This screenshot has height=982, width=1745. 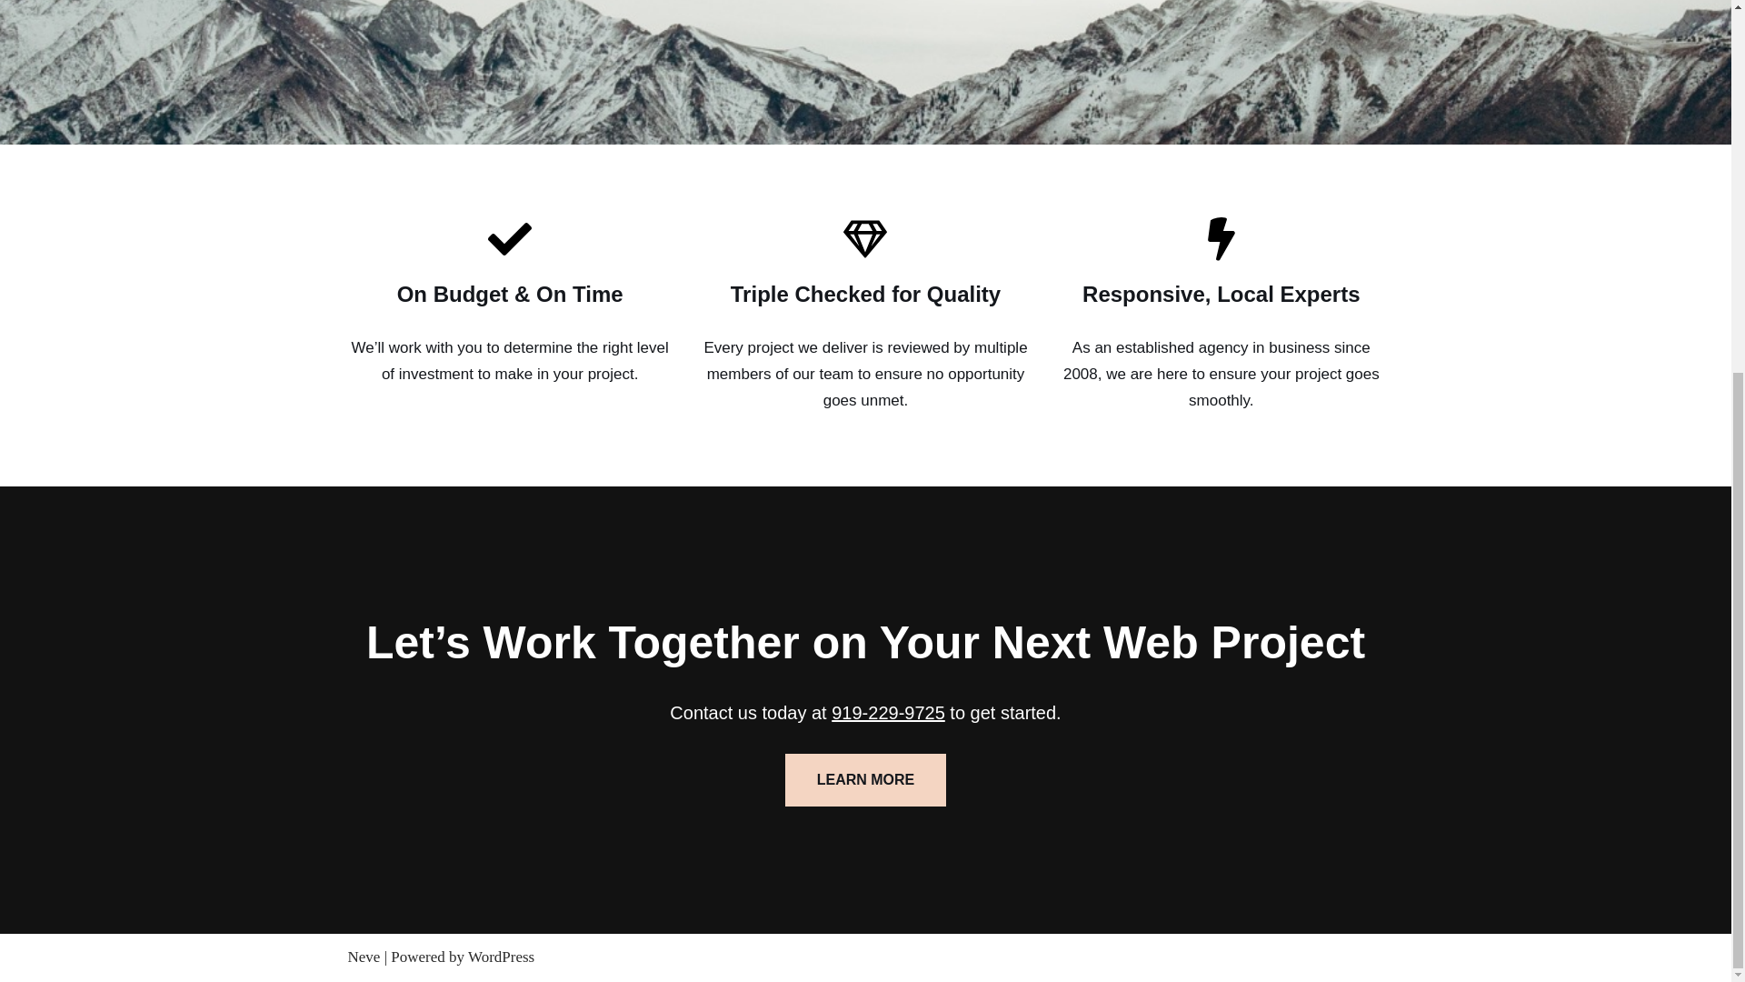 I want to click on 919-229-9725, so click(x=889, y=713).